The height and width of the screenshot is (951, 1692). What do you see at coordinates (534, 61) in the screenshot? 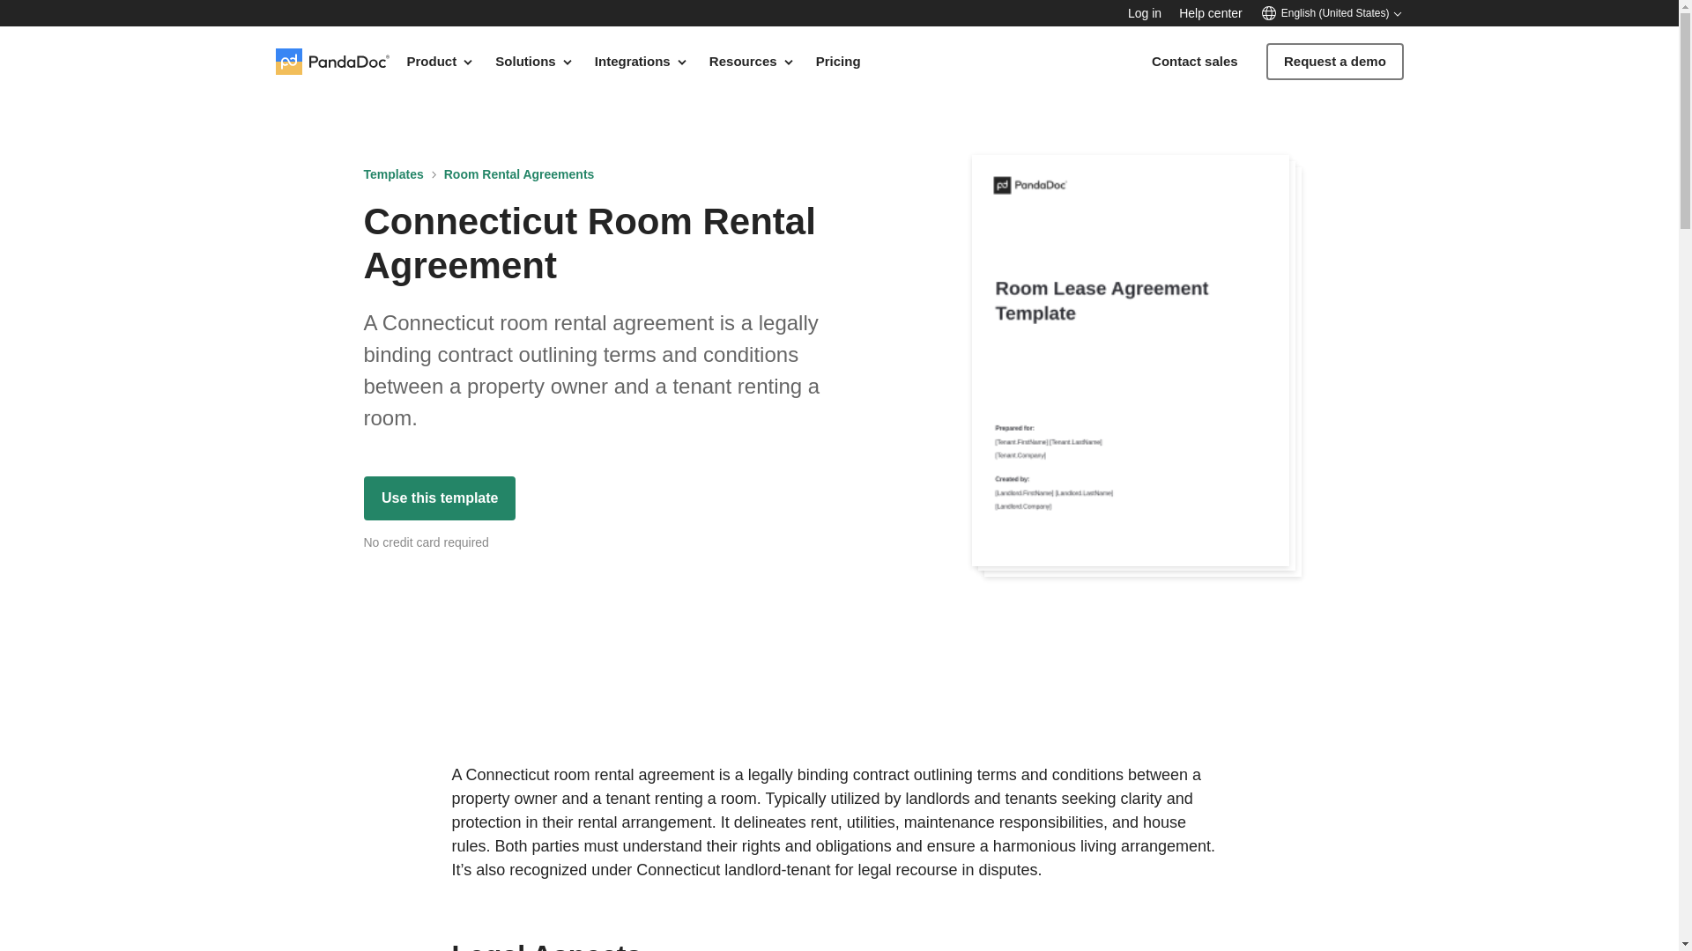
I see `Solutions` at bounding box center [534, 61].